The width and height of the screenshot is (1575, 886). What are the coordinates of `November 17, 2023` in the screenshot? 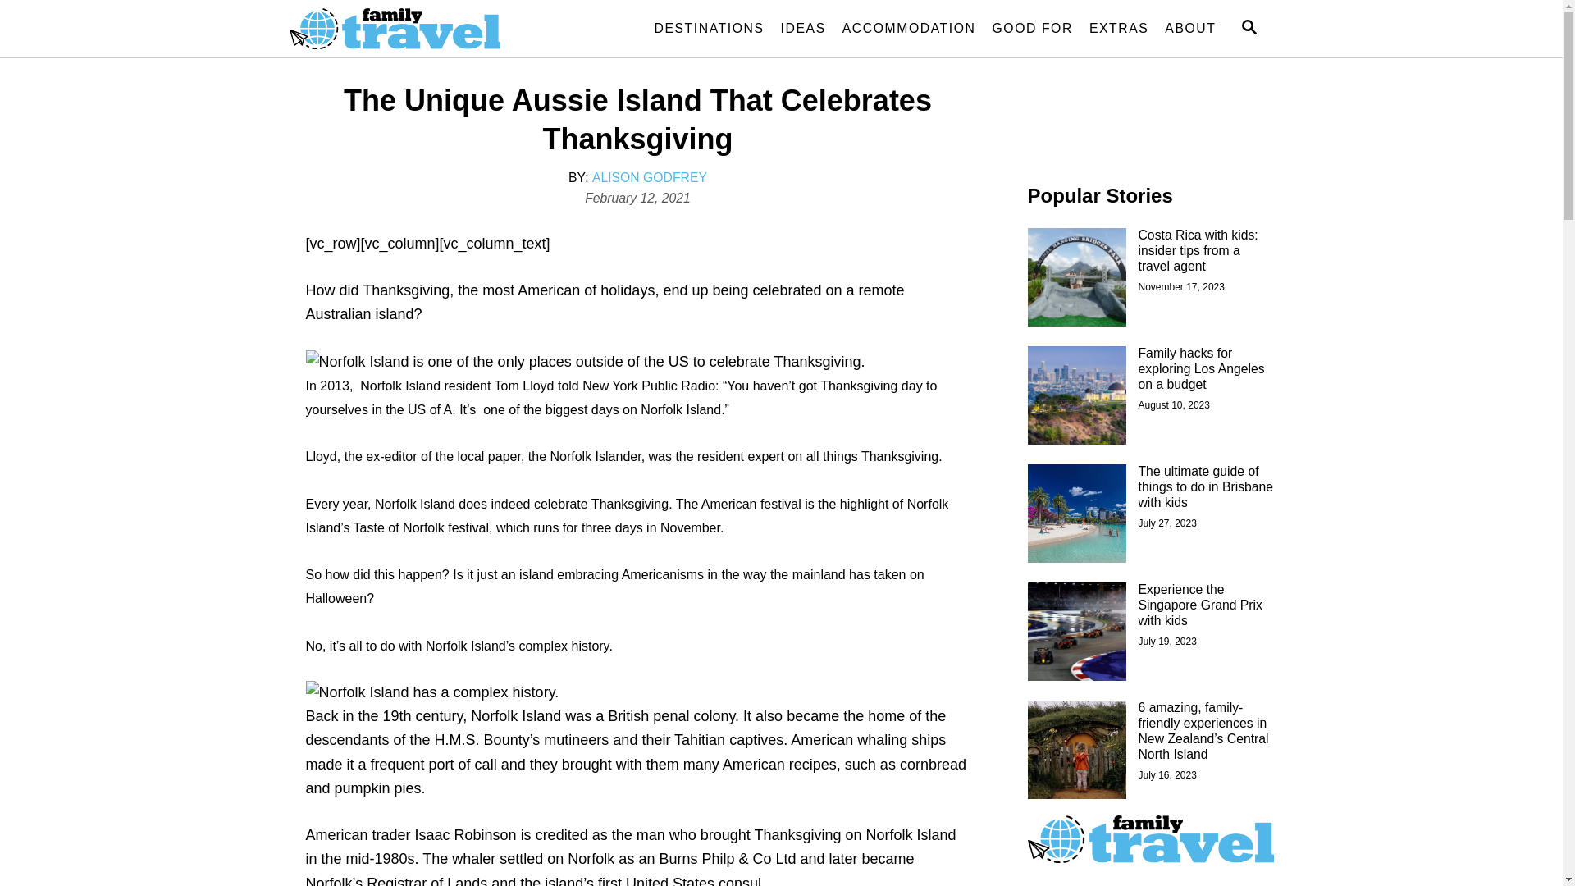 It's located at (1181, 287).